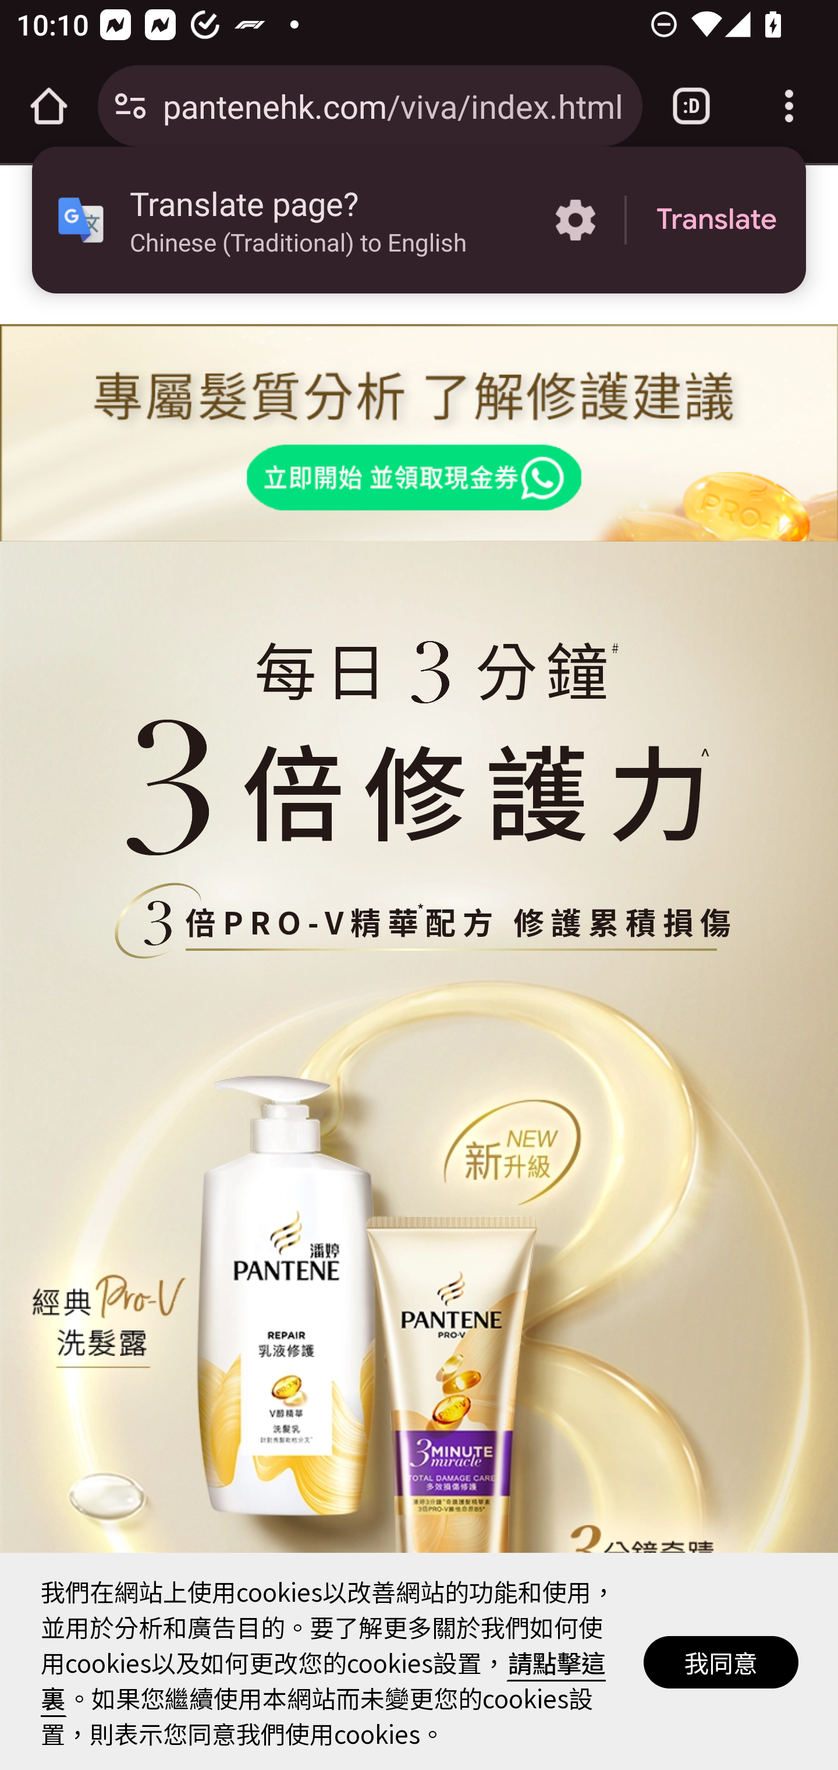 This screenshot has width=838, height=1770. What do you see at coordinates (716, 220) in the screenshot?
I see `Translate` at bounding box center [716, 220].